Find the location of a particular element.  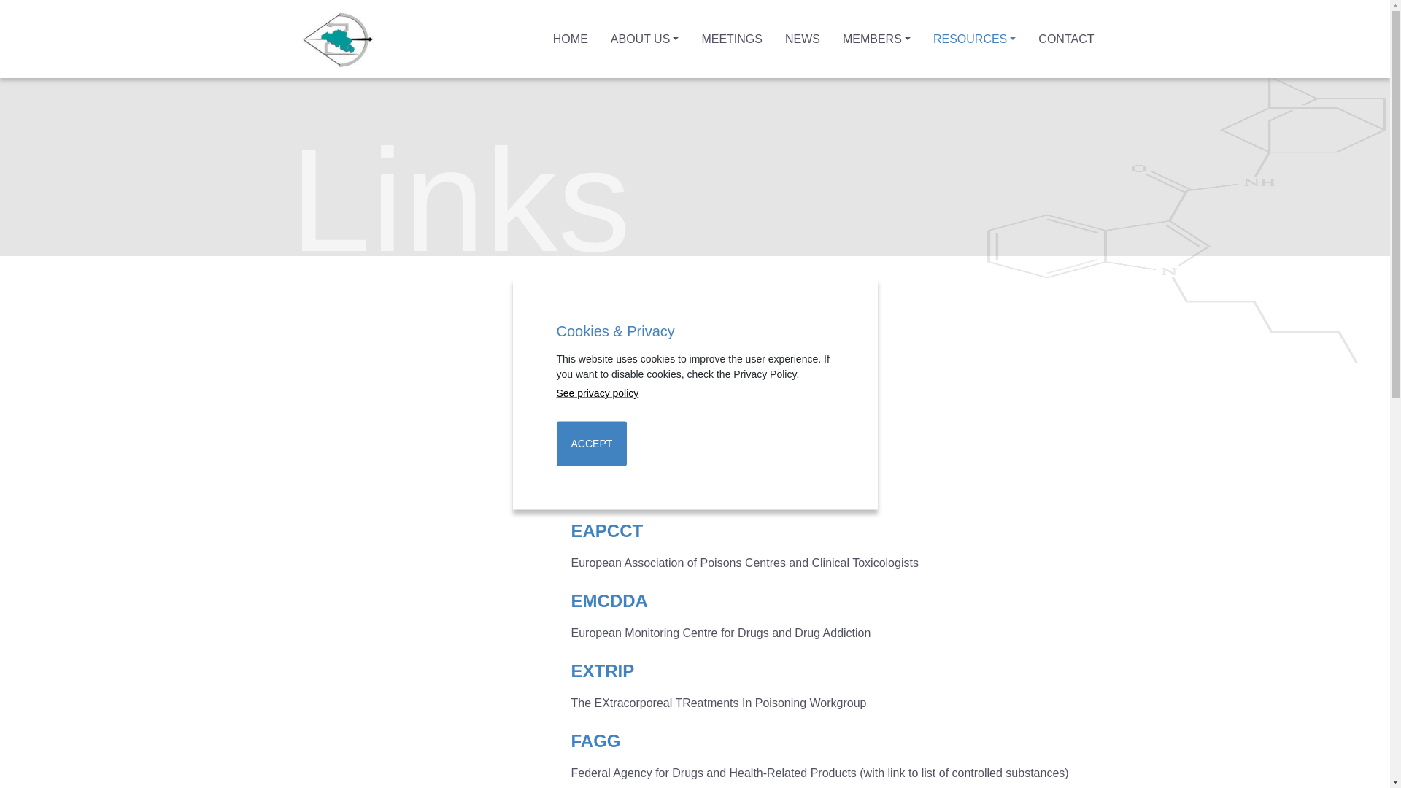

MEMBERS is located at coordinates (877, 39).